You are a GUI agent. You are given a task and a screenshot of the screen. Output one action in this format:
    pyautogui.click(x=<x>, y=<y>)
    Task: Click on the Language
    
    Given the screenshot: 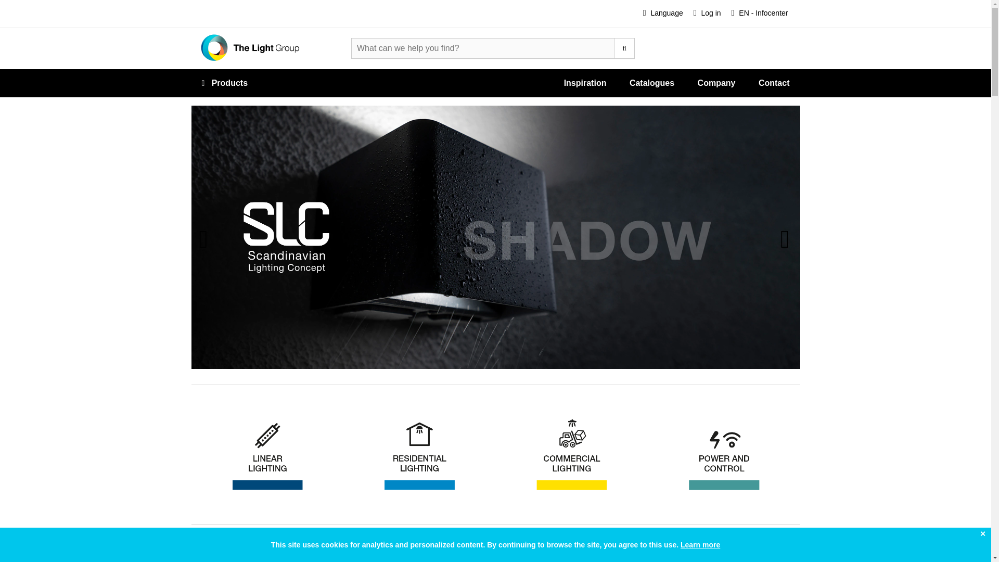 What is the action you would take?
    pyautogui.click(x=663, y=14)
    